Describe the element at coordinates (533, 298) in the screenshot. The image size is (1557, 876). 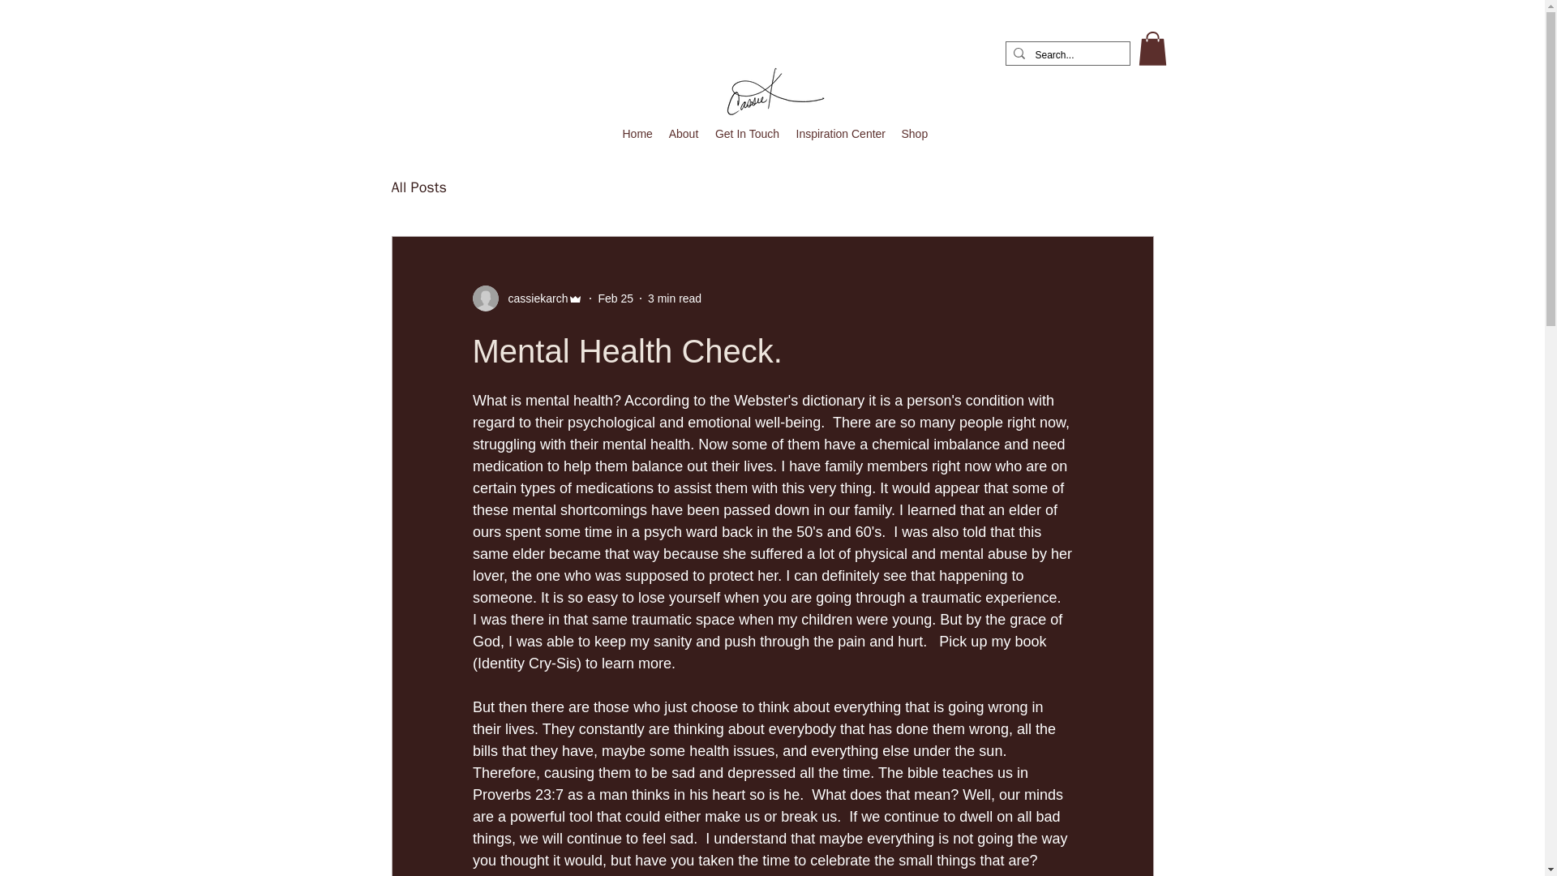
I see `cassiekarch` at that location.